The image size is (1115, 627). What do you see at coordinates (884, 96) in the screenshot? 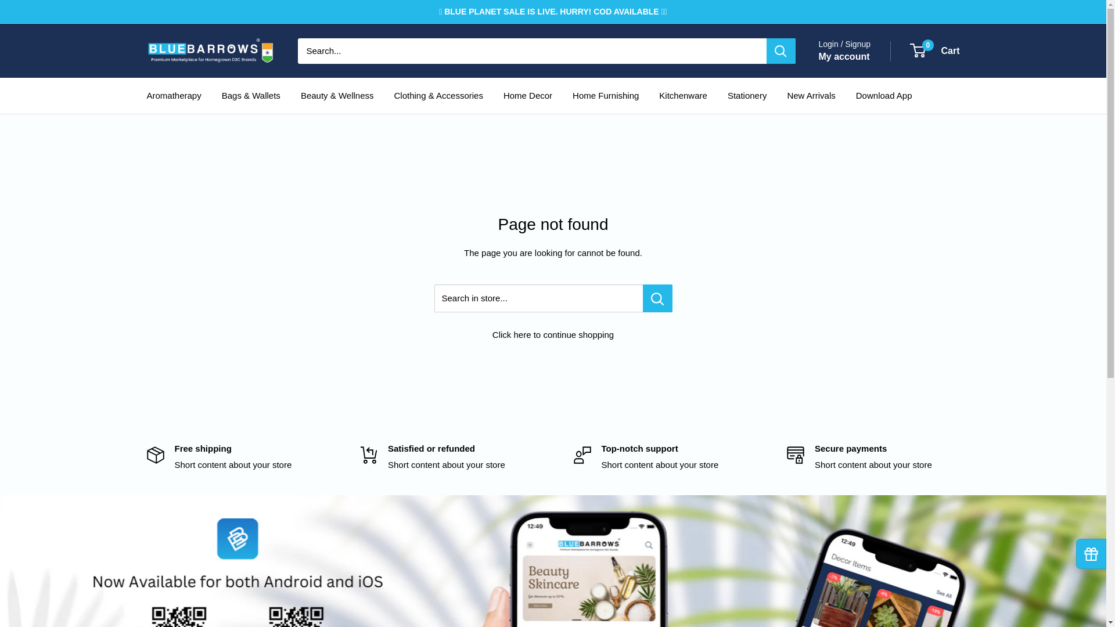
I see `Click here to continue shopping` at bounding box center [884, 96].